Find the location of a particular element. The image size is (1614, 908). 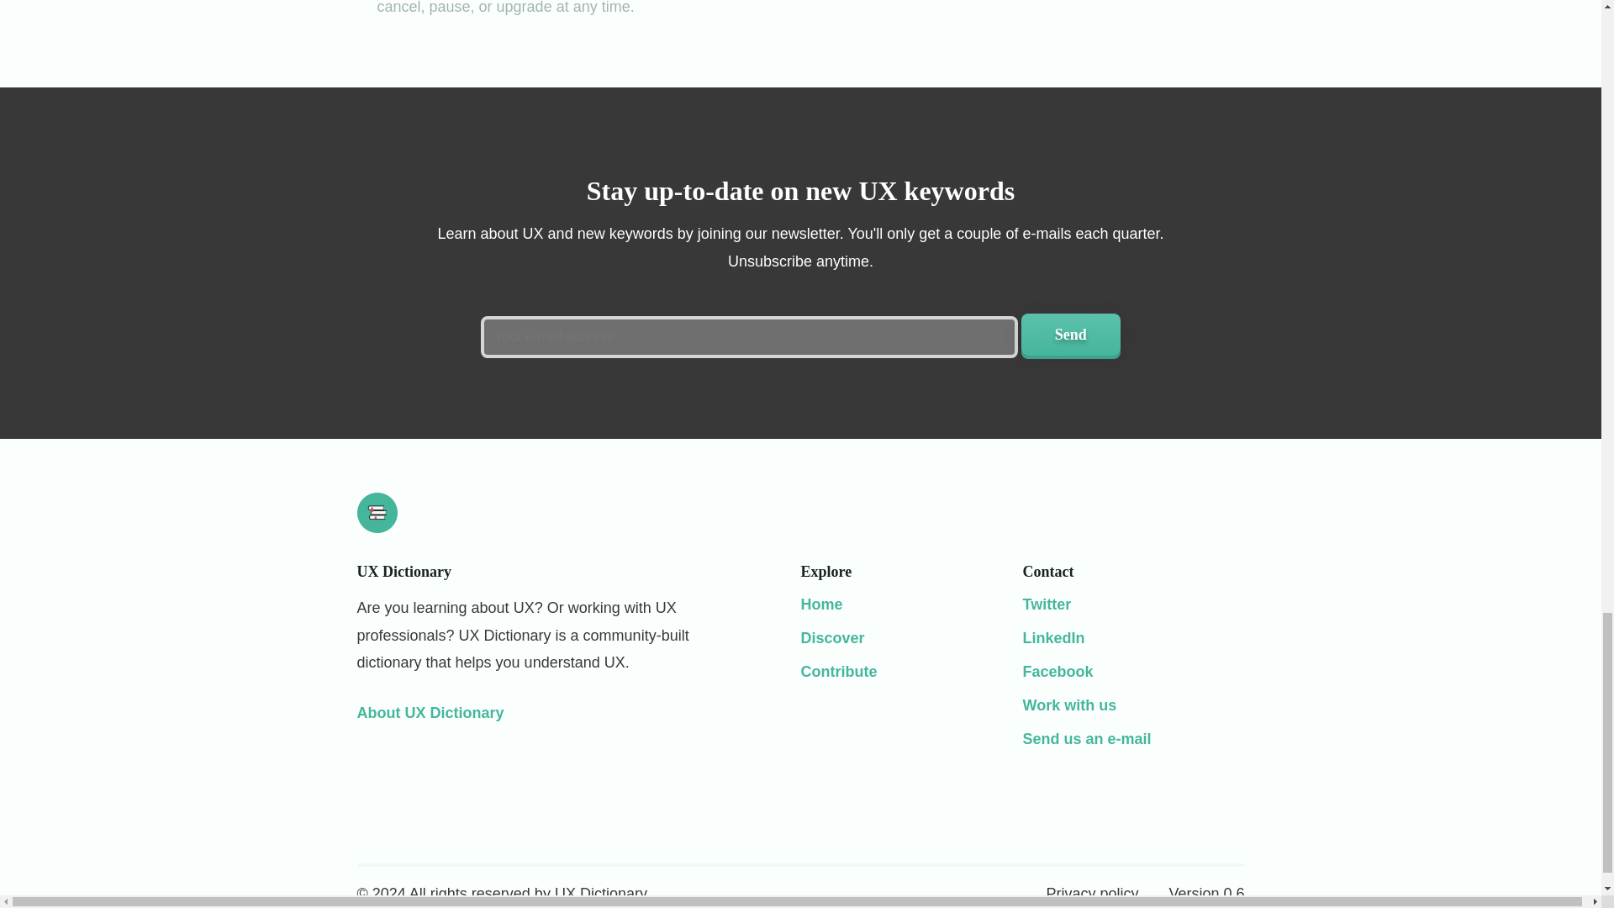

Privacy policy is located at coordinates (1091, 894).